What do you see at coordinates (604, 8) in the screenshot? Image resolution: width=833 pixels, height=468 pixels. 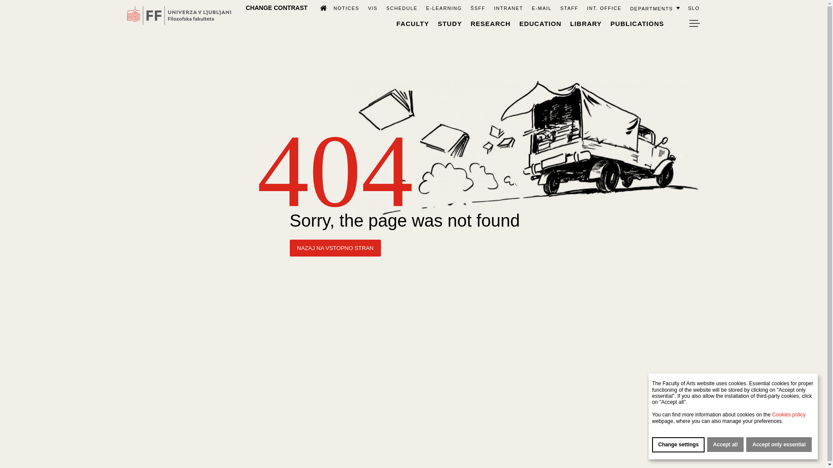 I see `INT. OFFICE` at bounding box center [604, 8].